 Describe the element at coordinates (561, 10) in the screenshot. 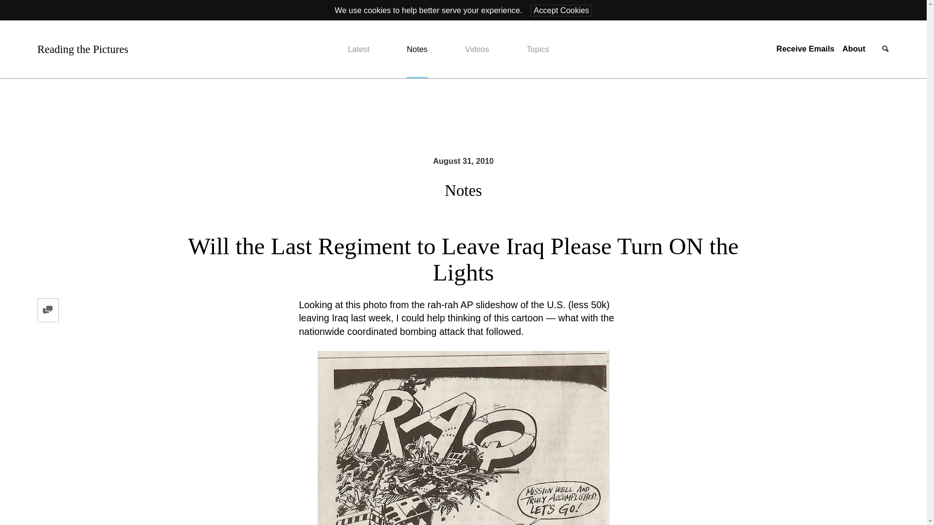

I see `Accept Cookies` at that location.